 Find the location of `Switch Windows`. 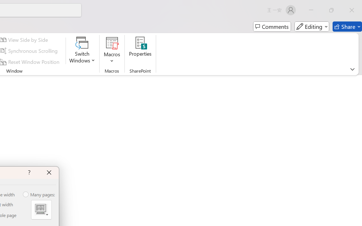

Switch Windows is located at coordinates (82, 51).